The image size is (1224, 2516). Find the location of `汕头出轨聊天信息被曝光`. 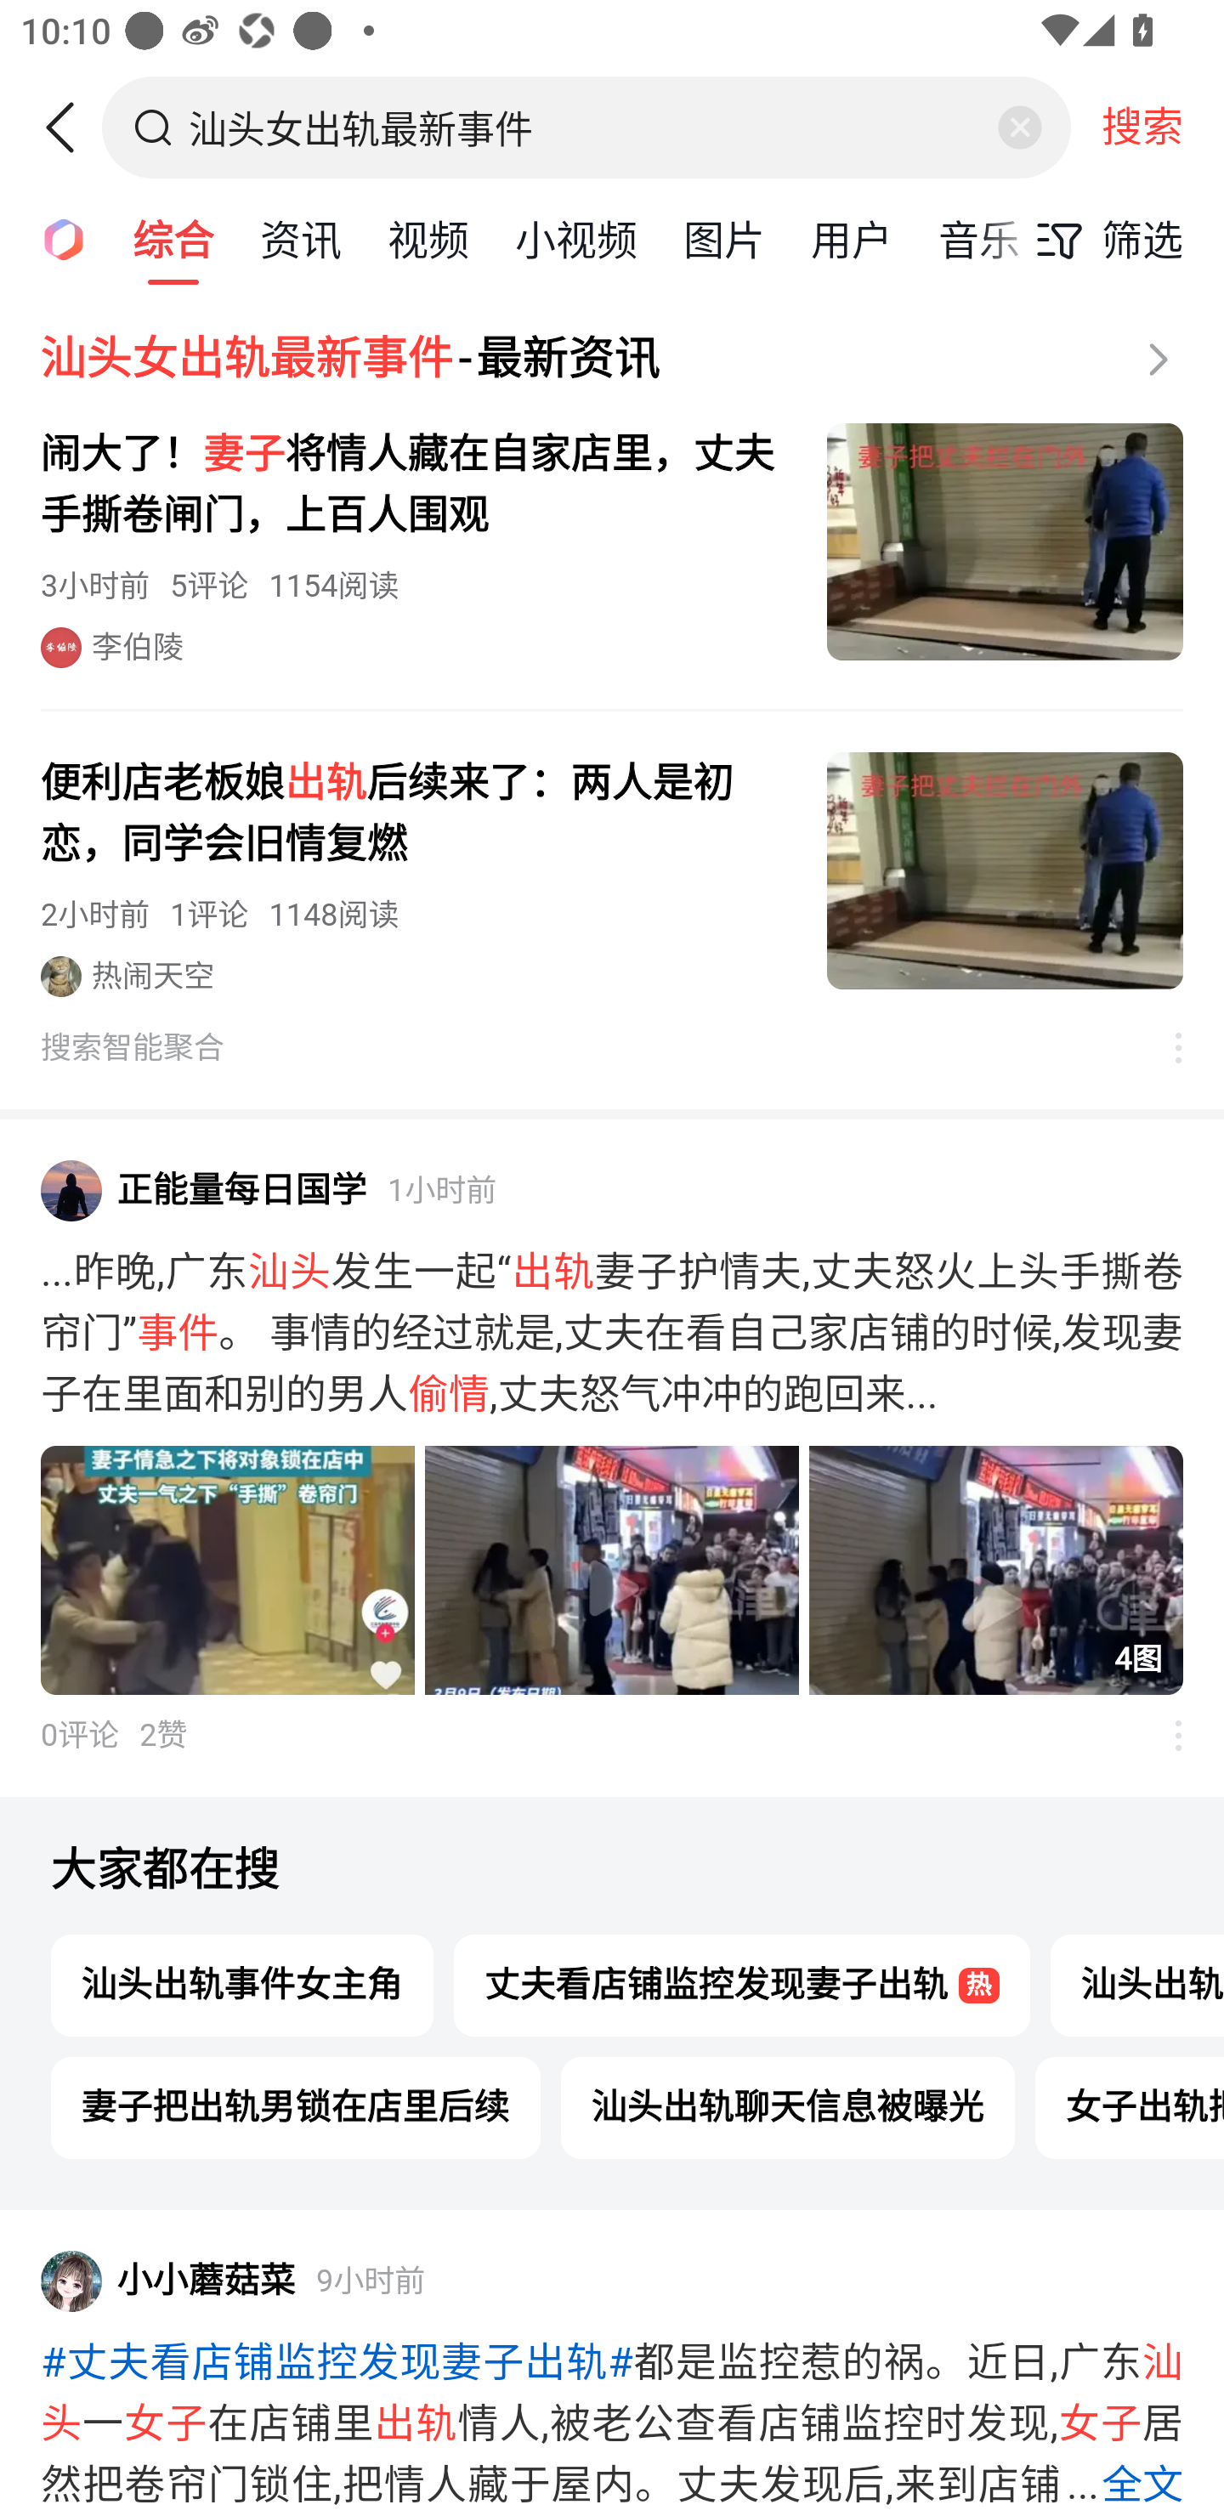

汕头出轨聊天信息被曝光 is located at coordinates (789, 2106).